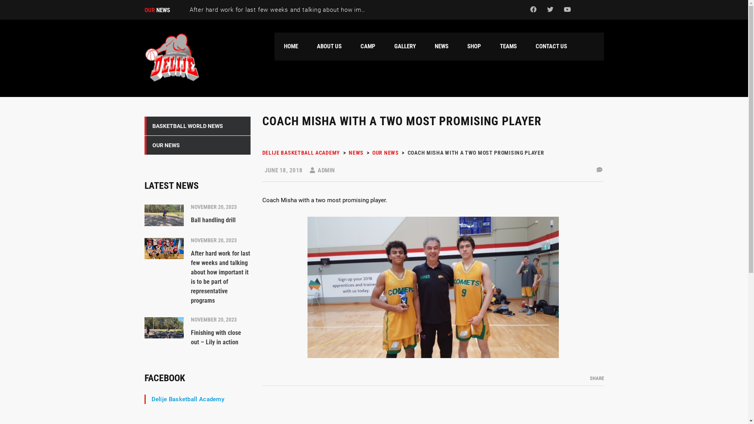  What do you see at coordinates (172, 57) in the screenshot?
I see `Home` at bounding box center [172, 57].